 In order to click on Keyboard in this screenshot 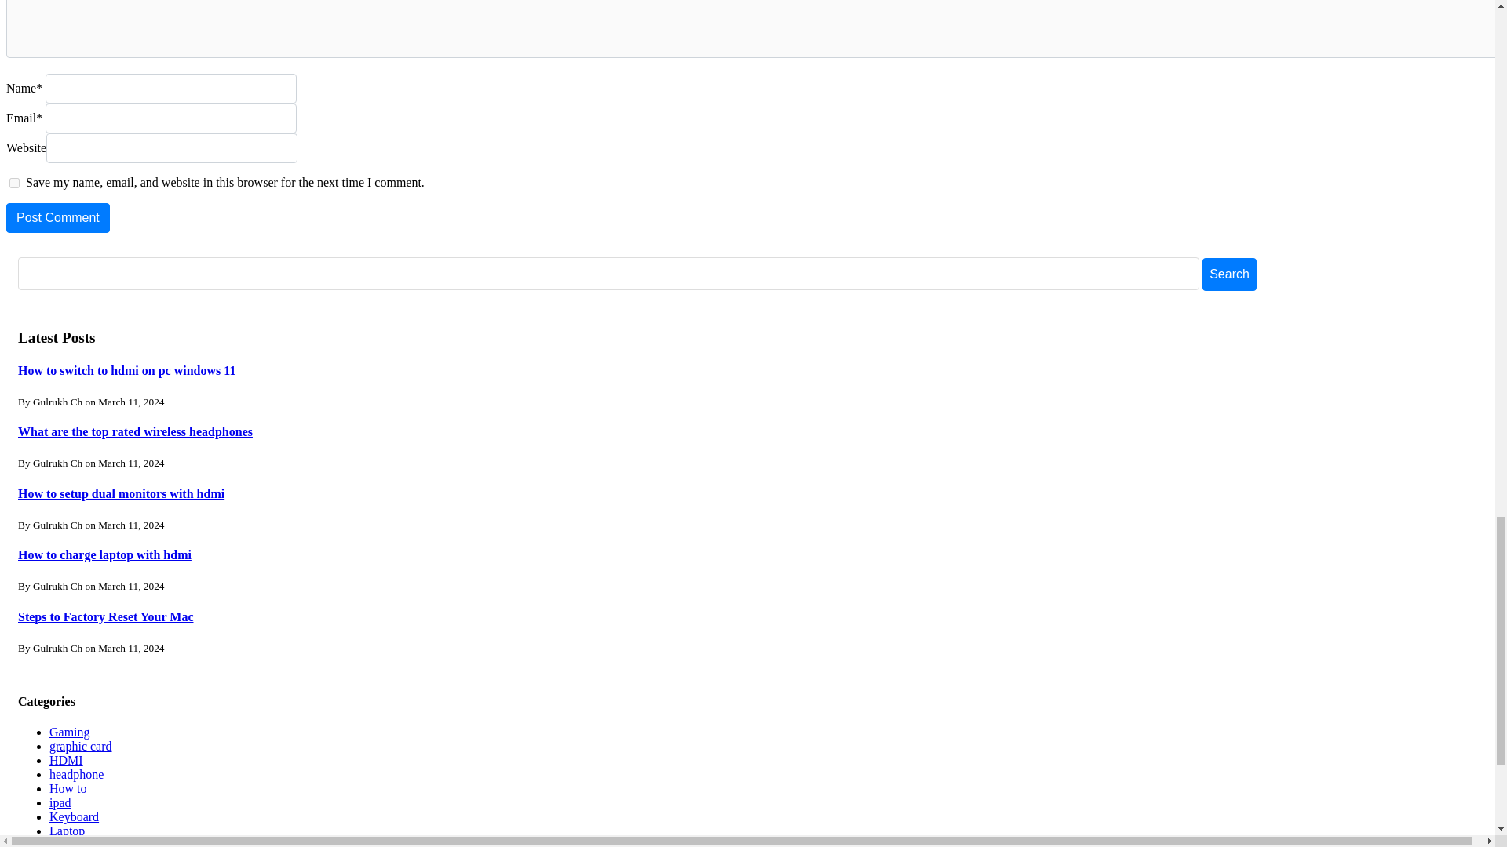, I will do `click(74, 816)`.